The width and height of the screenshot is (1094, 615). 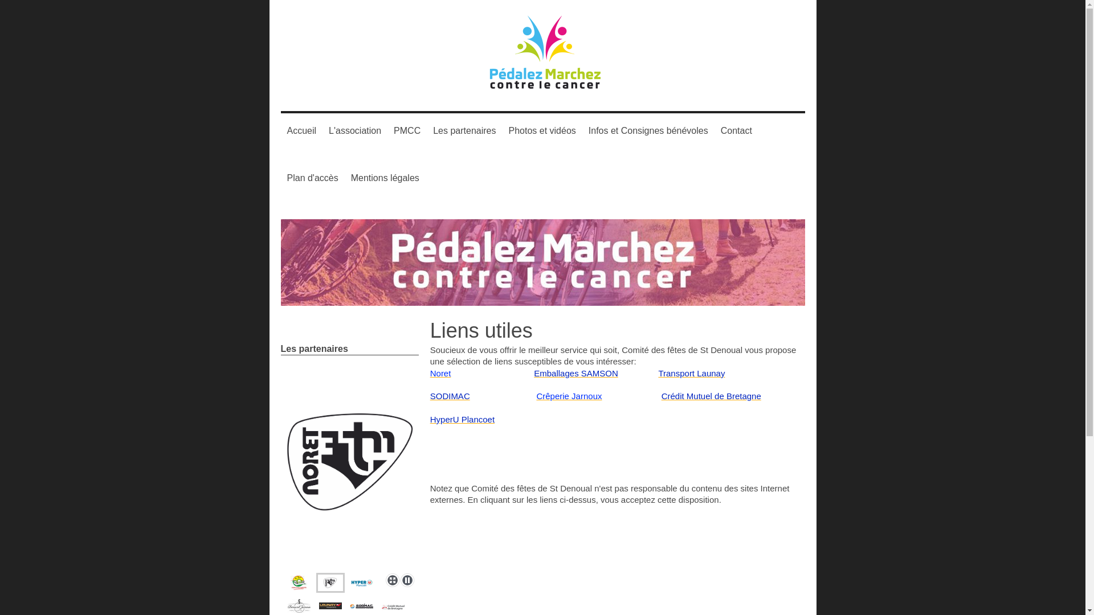 I want to click on Emballages SAMSON, so click(x=576, y=374).